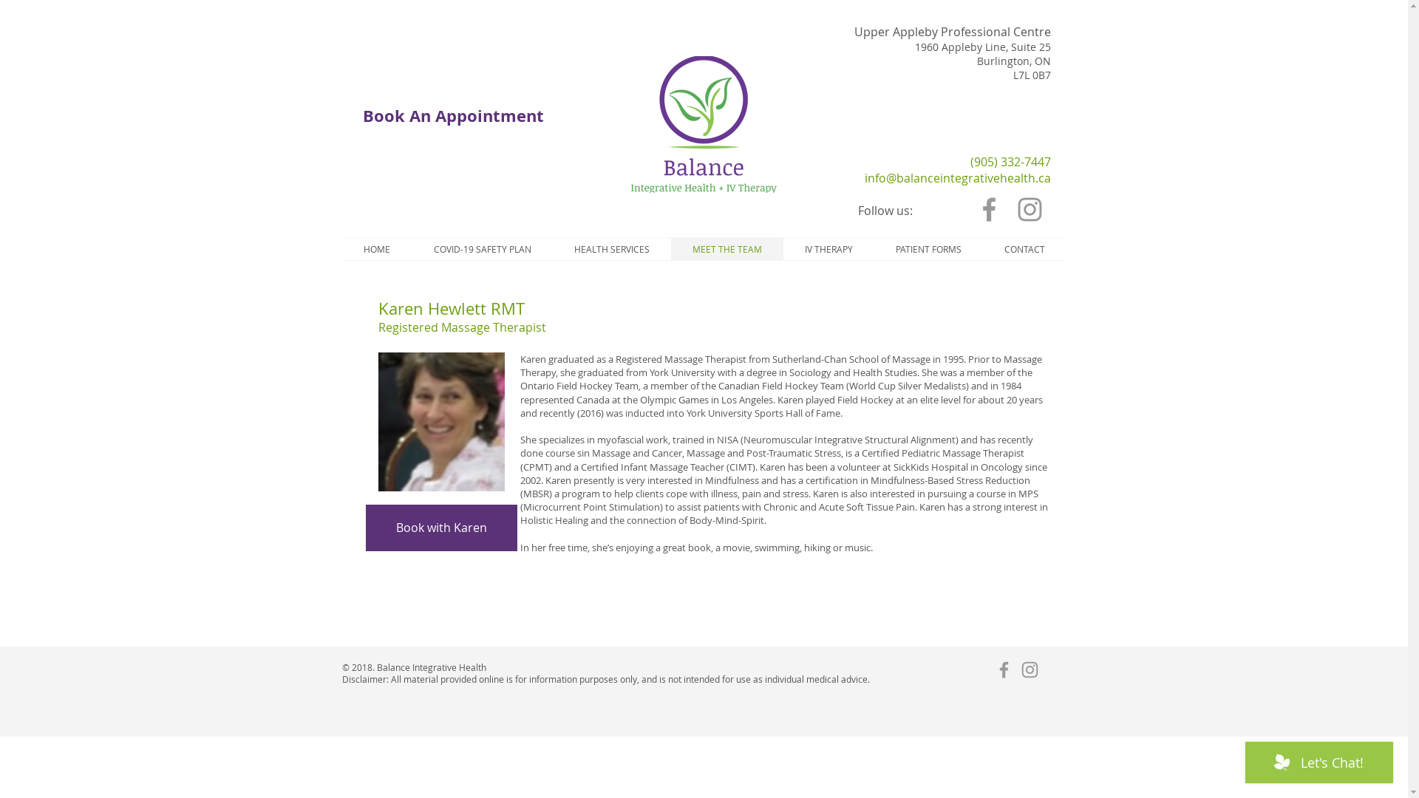 This screenshot has height=798, width=1419. I want to click on Book An Appointment, so click(453, 117).